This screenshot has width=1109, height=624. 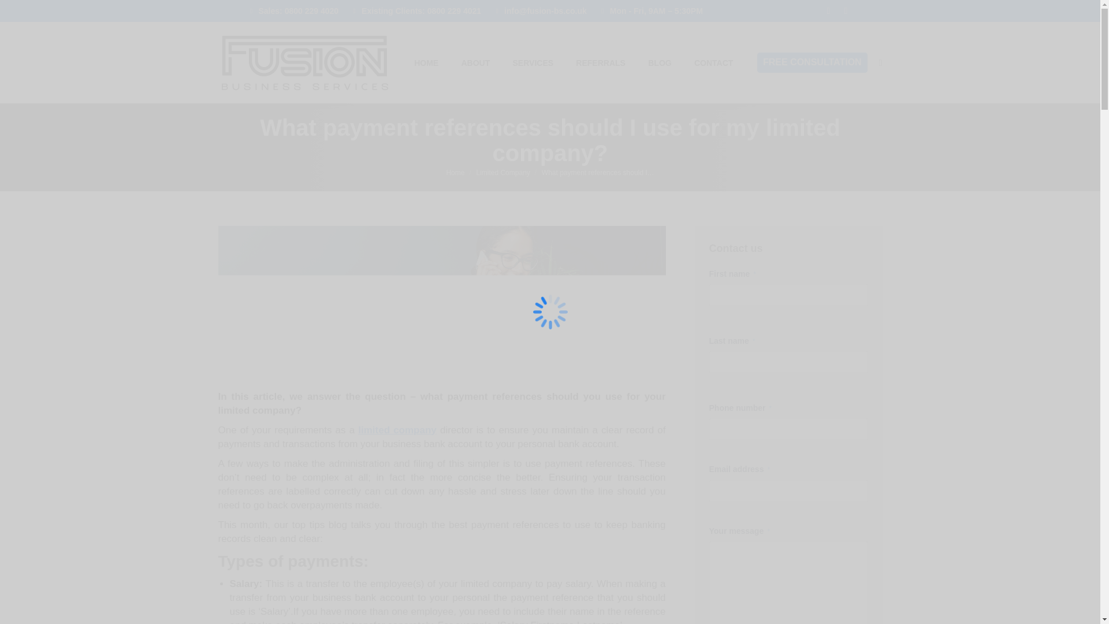 I want to click on SERVICES, so click(x=533, y=62).